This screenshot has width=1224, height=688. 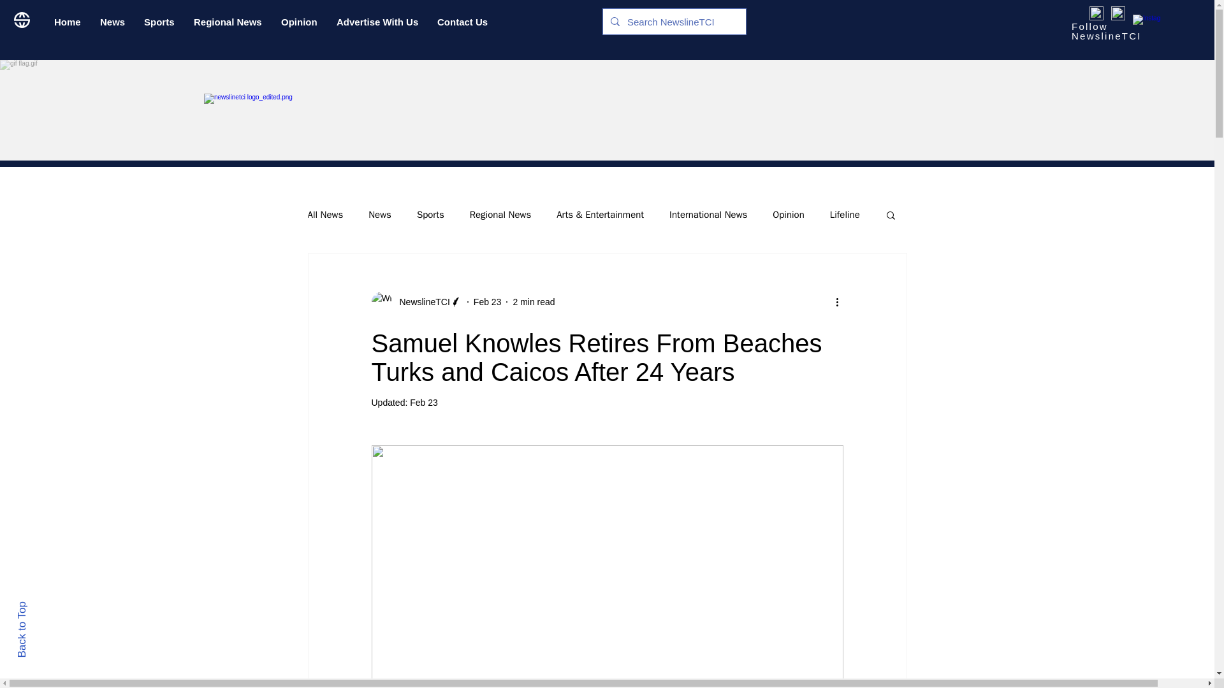 What do you see at coordinates (377, 22) in the screenshot?
I see `Advertise With Us` at bounding box center [377, 22].